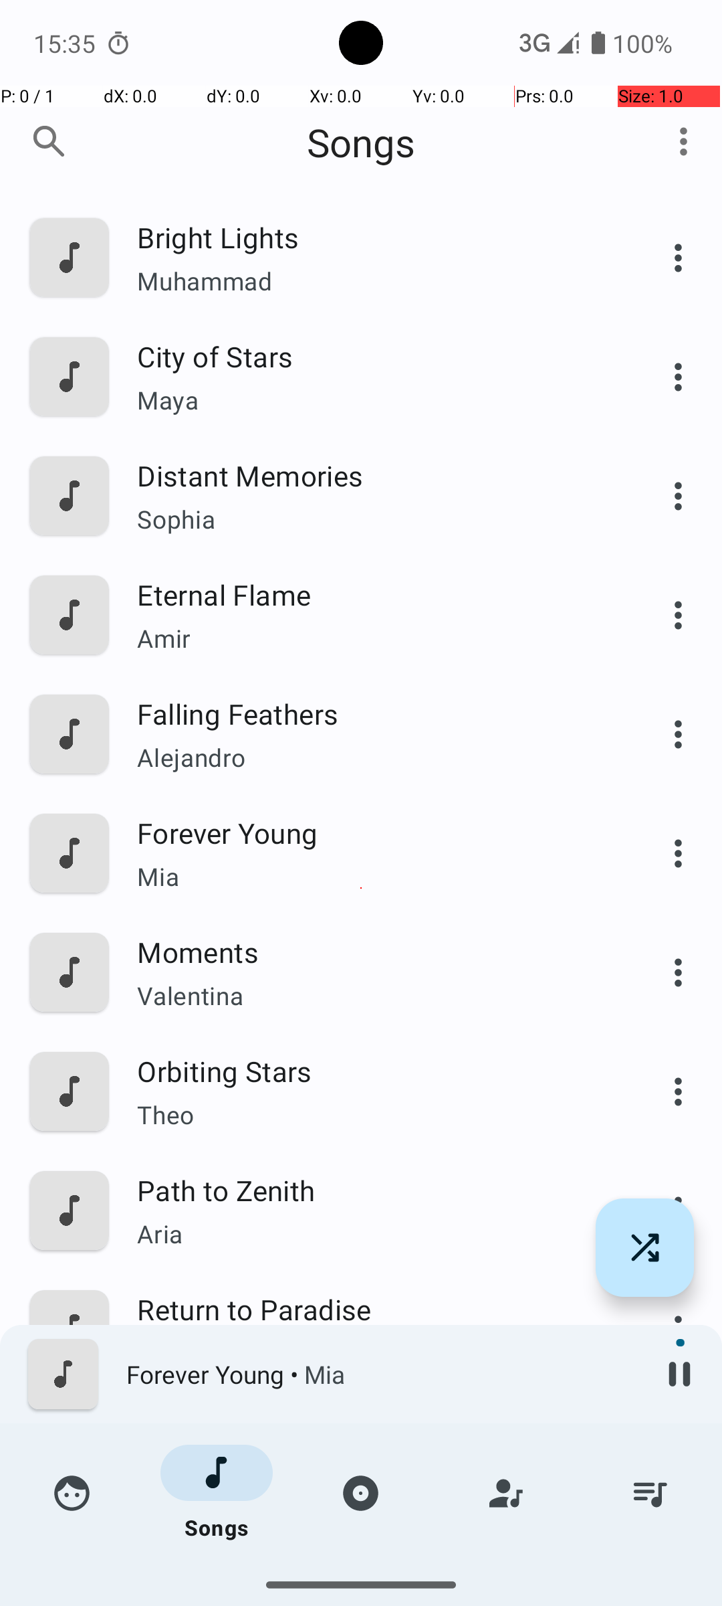 The image size is (722, 1606). What do you see at coordinates (372, 757) in the screenshot?
I see `Alejandro` at bounding box center [372, 757].